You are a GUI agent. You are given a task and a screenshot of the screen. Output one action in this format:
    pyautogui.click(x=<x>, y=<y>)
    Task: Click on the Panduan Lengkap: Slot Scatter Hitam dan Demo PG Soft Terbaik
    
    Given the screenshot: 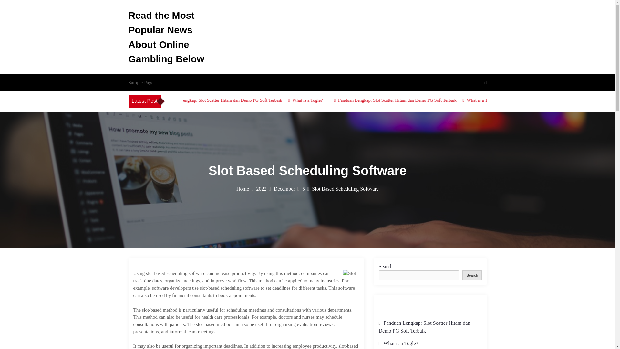 What is the action you would take?
    pyautogui.click(x=424, y=327)
    